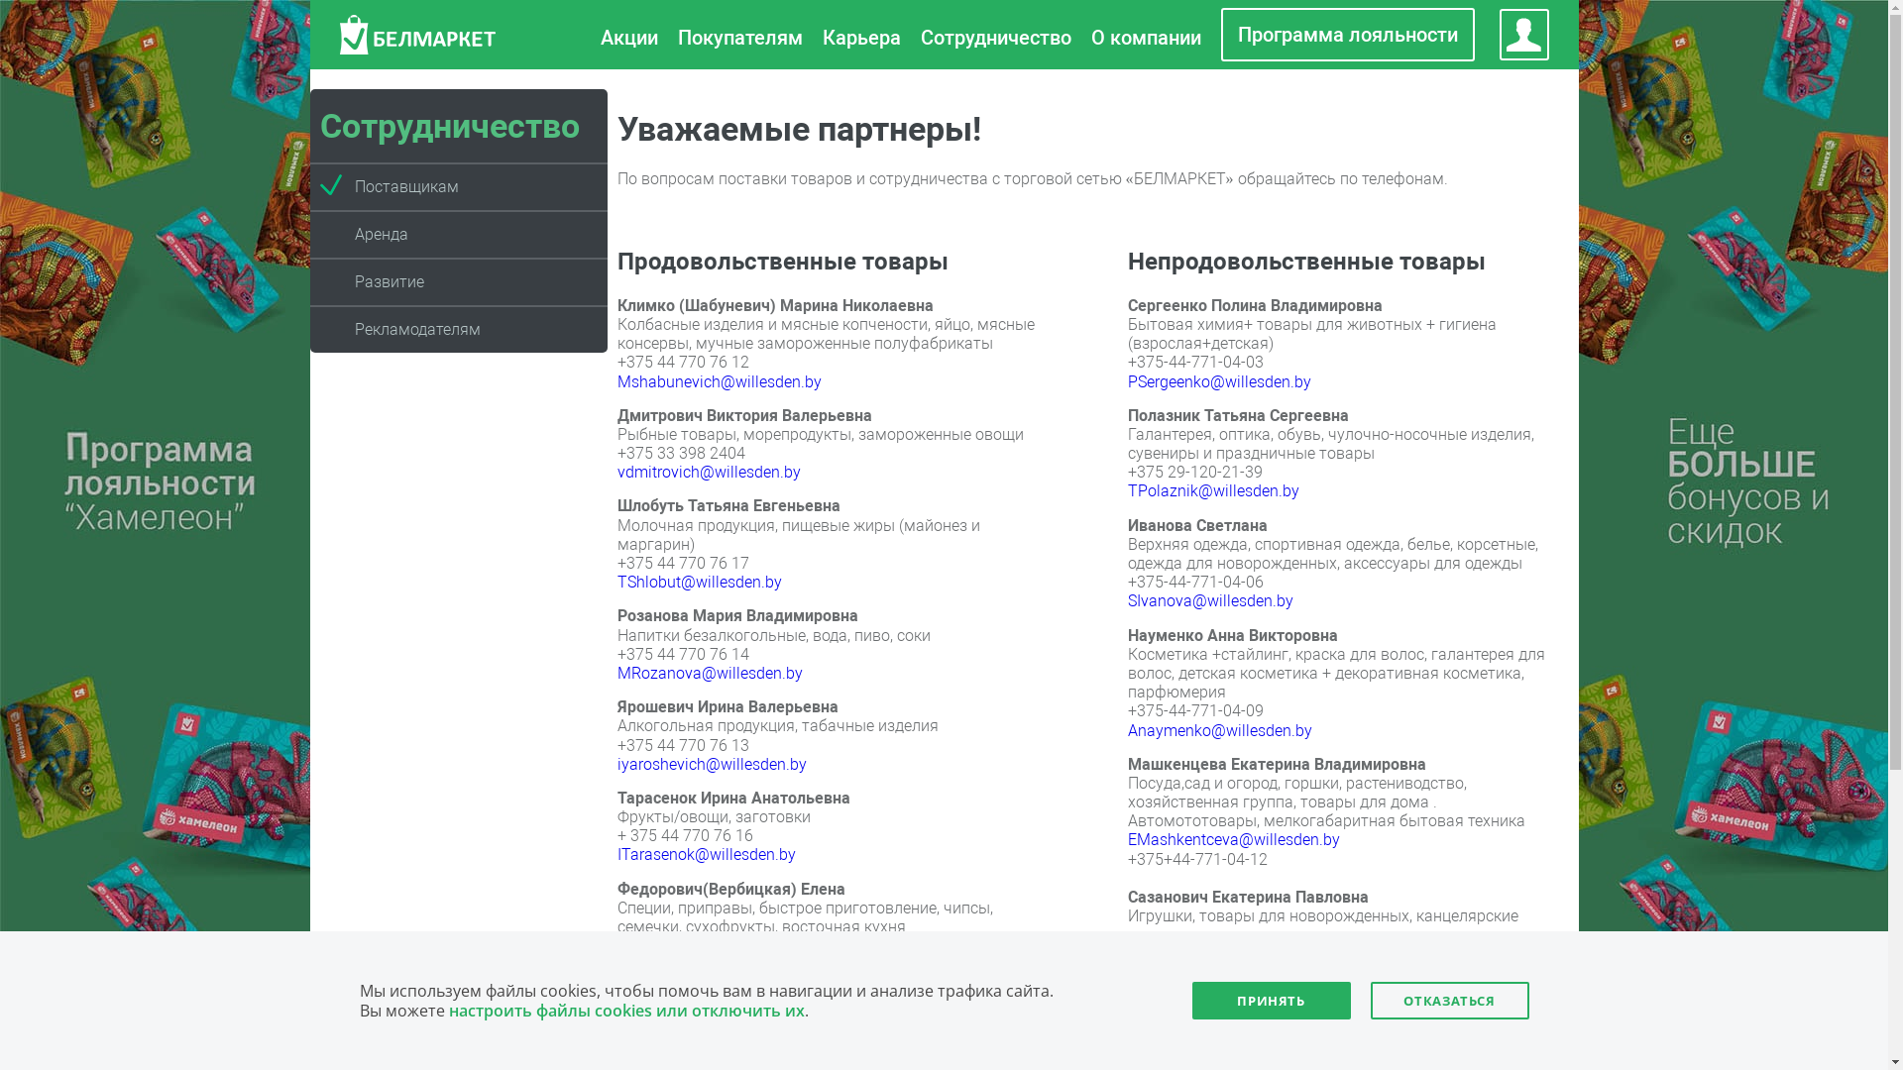  What do you see at coordinates (1234, 840) in the screenshot?
I see `EMashkentceva@willesden.by` at bounding box center [1234, 840].